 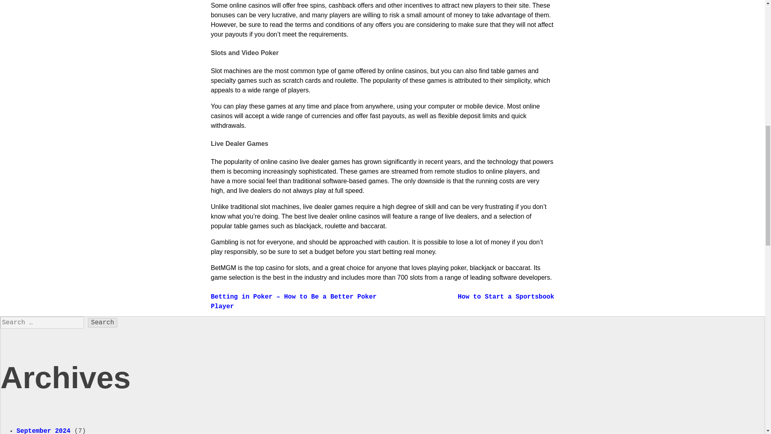 I want to click on Search, so click(x=103, y=322).